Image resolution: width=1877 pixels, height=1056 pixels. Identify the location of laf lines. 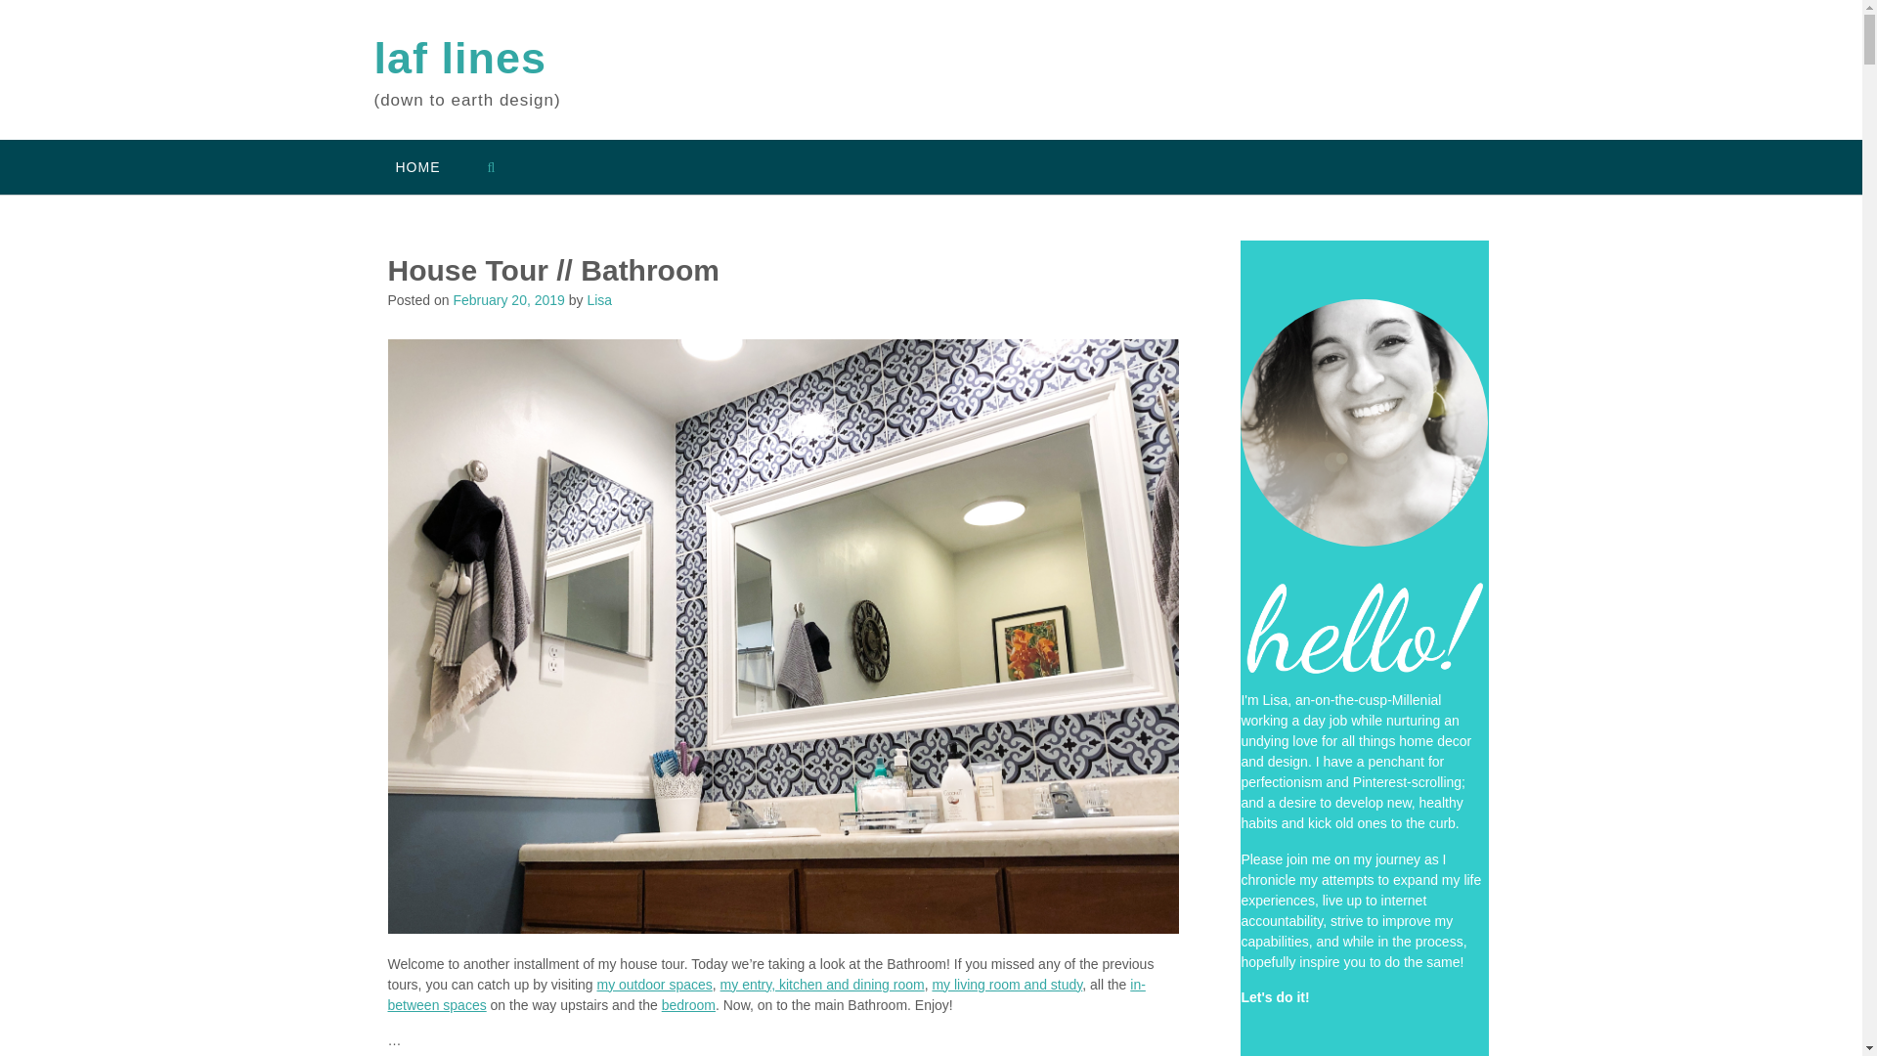
(459, 59).